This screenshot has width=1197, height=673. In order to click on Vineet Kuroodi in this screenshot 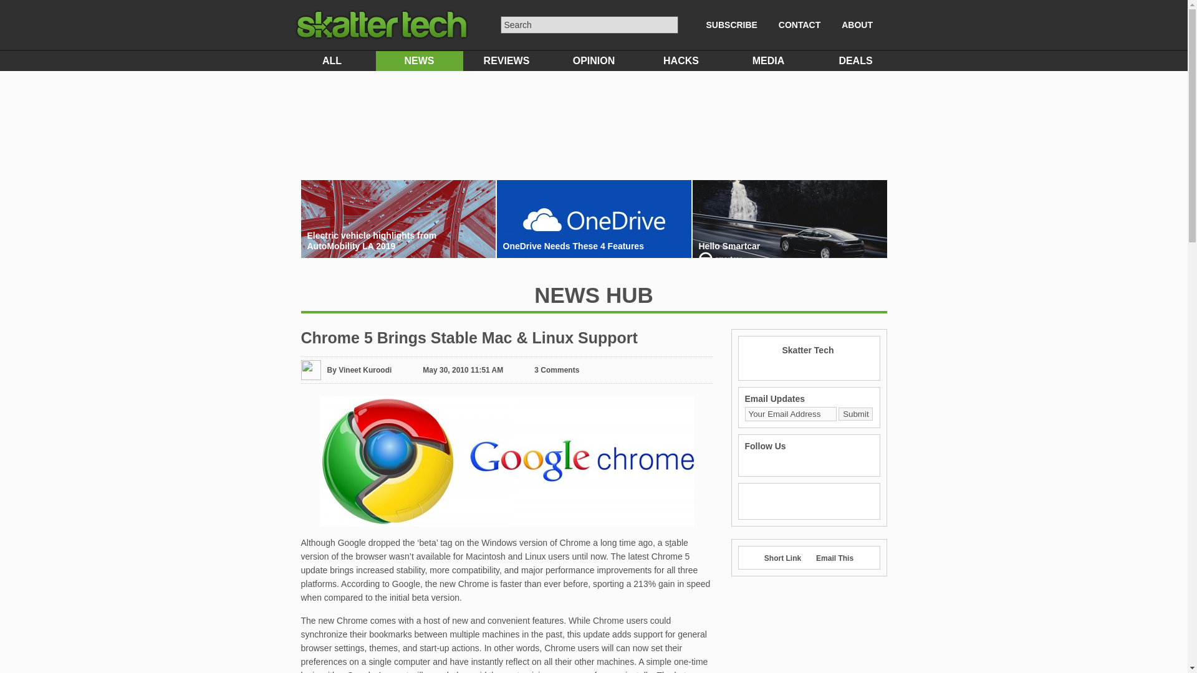, I will do `click(365, 370)`.